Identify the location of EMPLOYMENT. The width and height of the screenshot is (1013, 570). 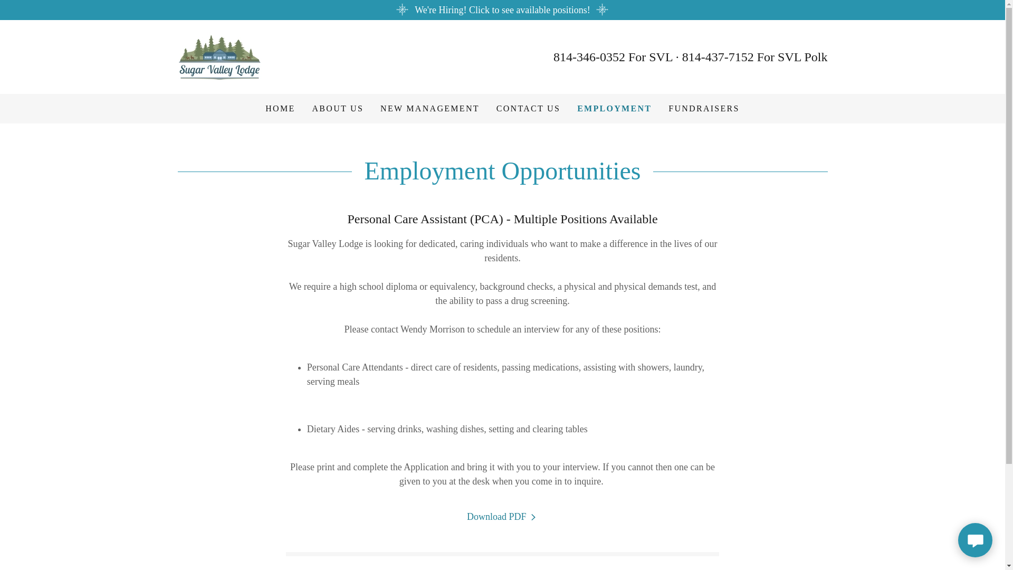
(614, 109).